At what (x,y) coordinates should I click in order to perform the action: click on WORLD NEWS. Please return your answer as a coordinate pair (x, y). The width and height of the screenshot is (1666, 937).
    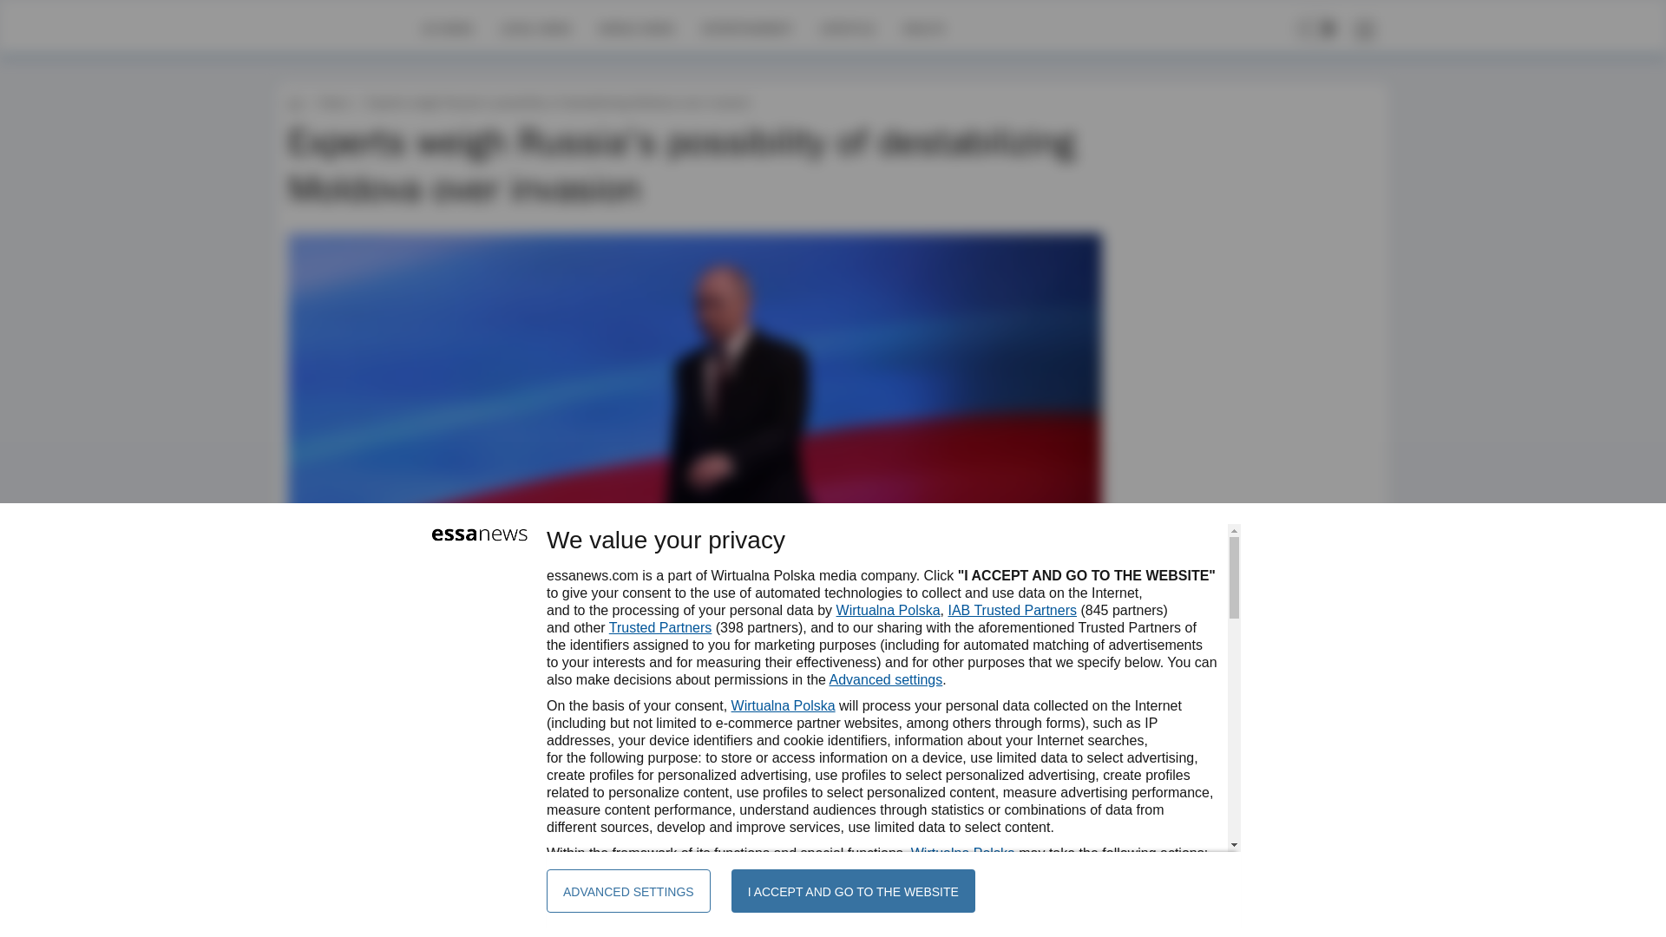
    Looking at the image, I should click on (636, 28).